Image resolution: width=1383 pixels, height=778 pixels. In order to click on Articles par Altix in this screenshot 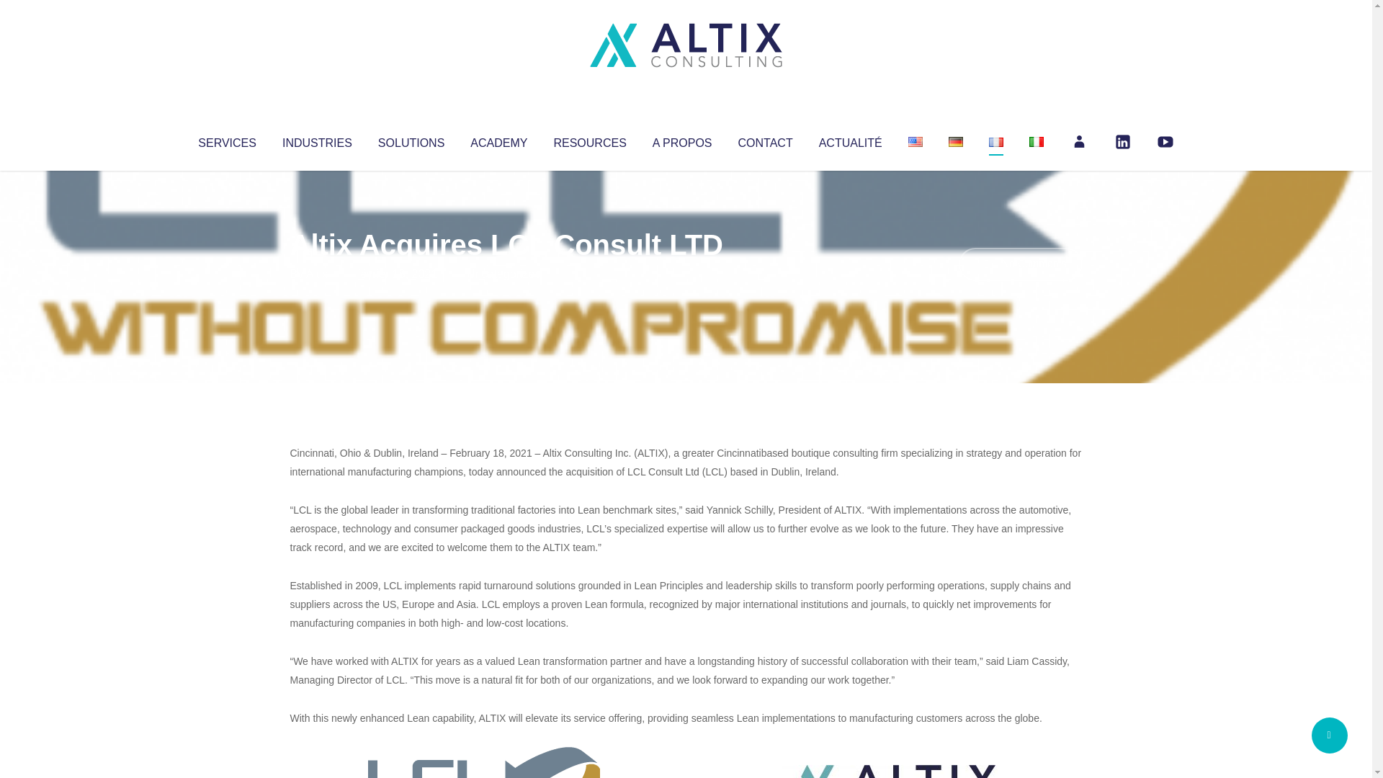, I will do `click(317, 274)`.